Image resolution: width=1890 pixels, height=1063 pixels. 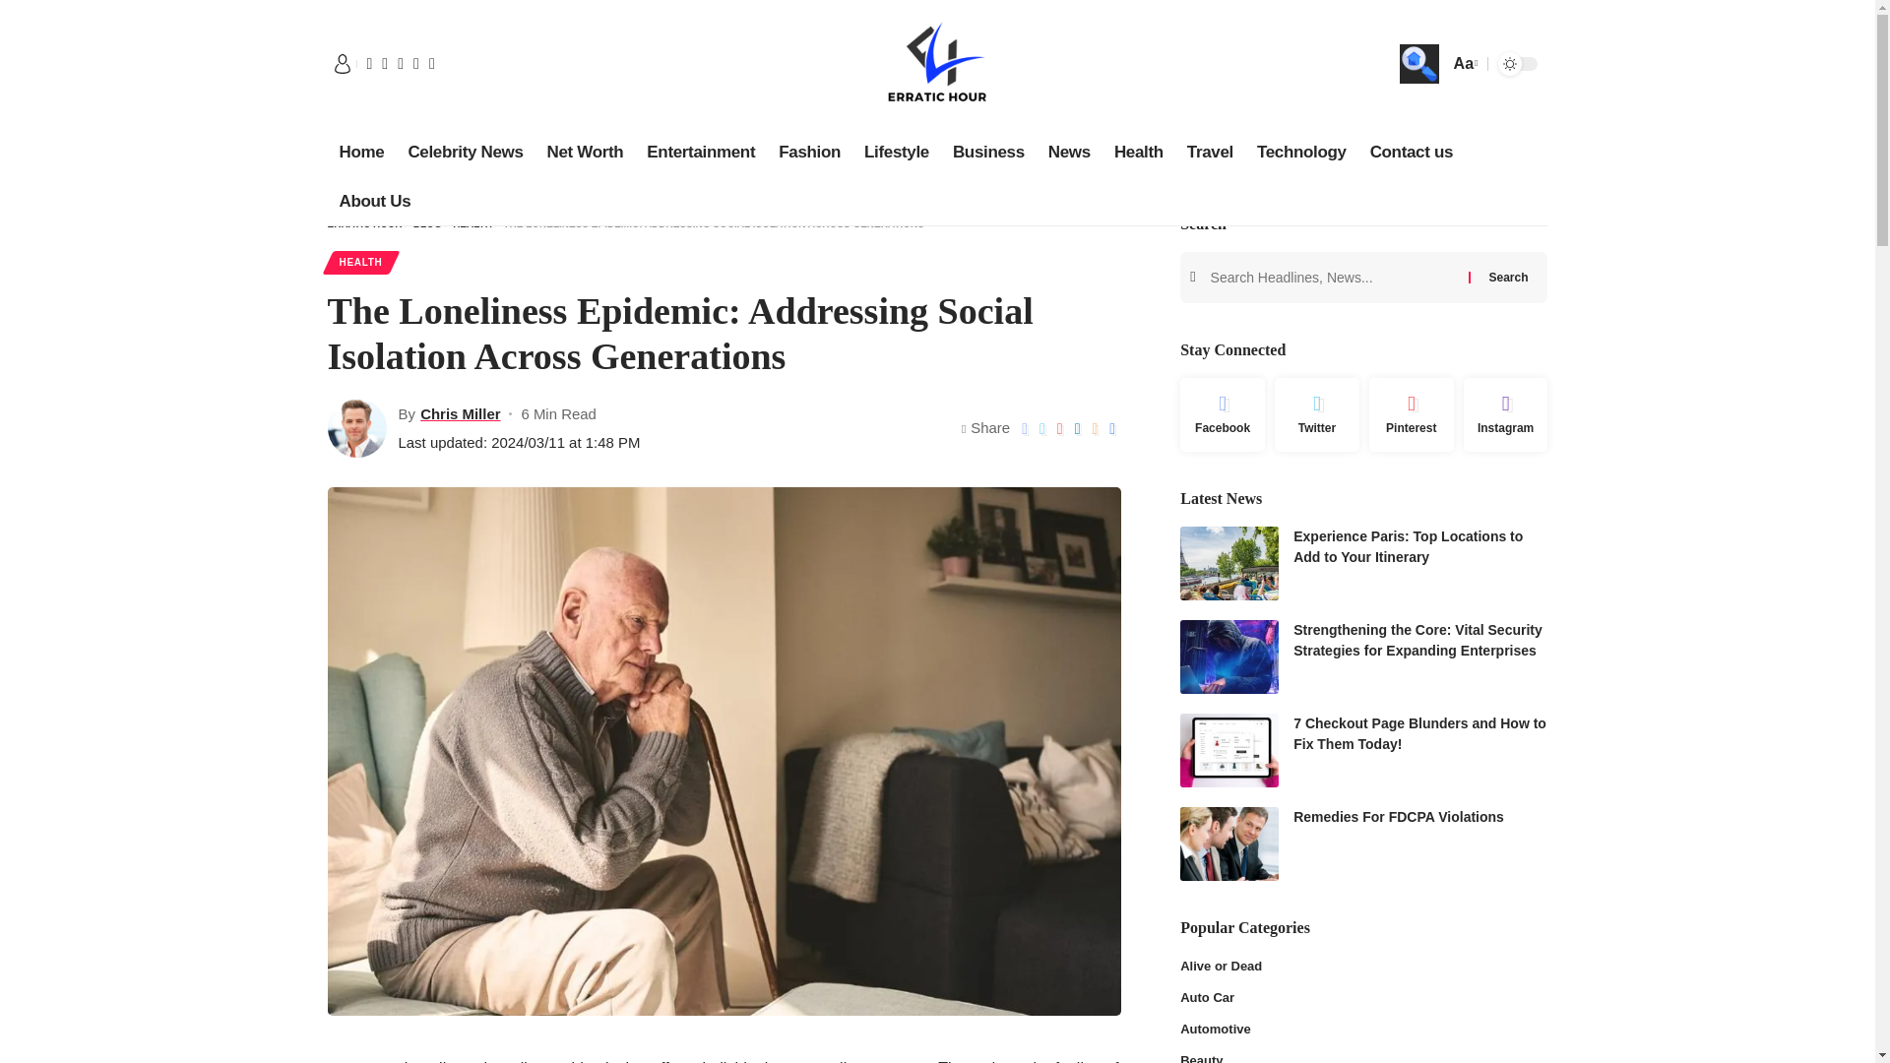 I want to click on Pinterest, so click(x=1412, y=415).